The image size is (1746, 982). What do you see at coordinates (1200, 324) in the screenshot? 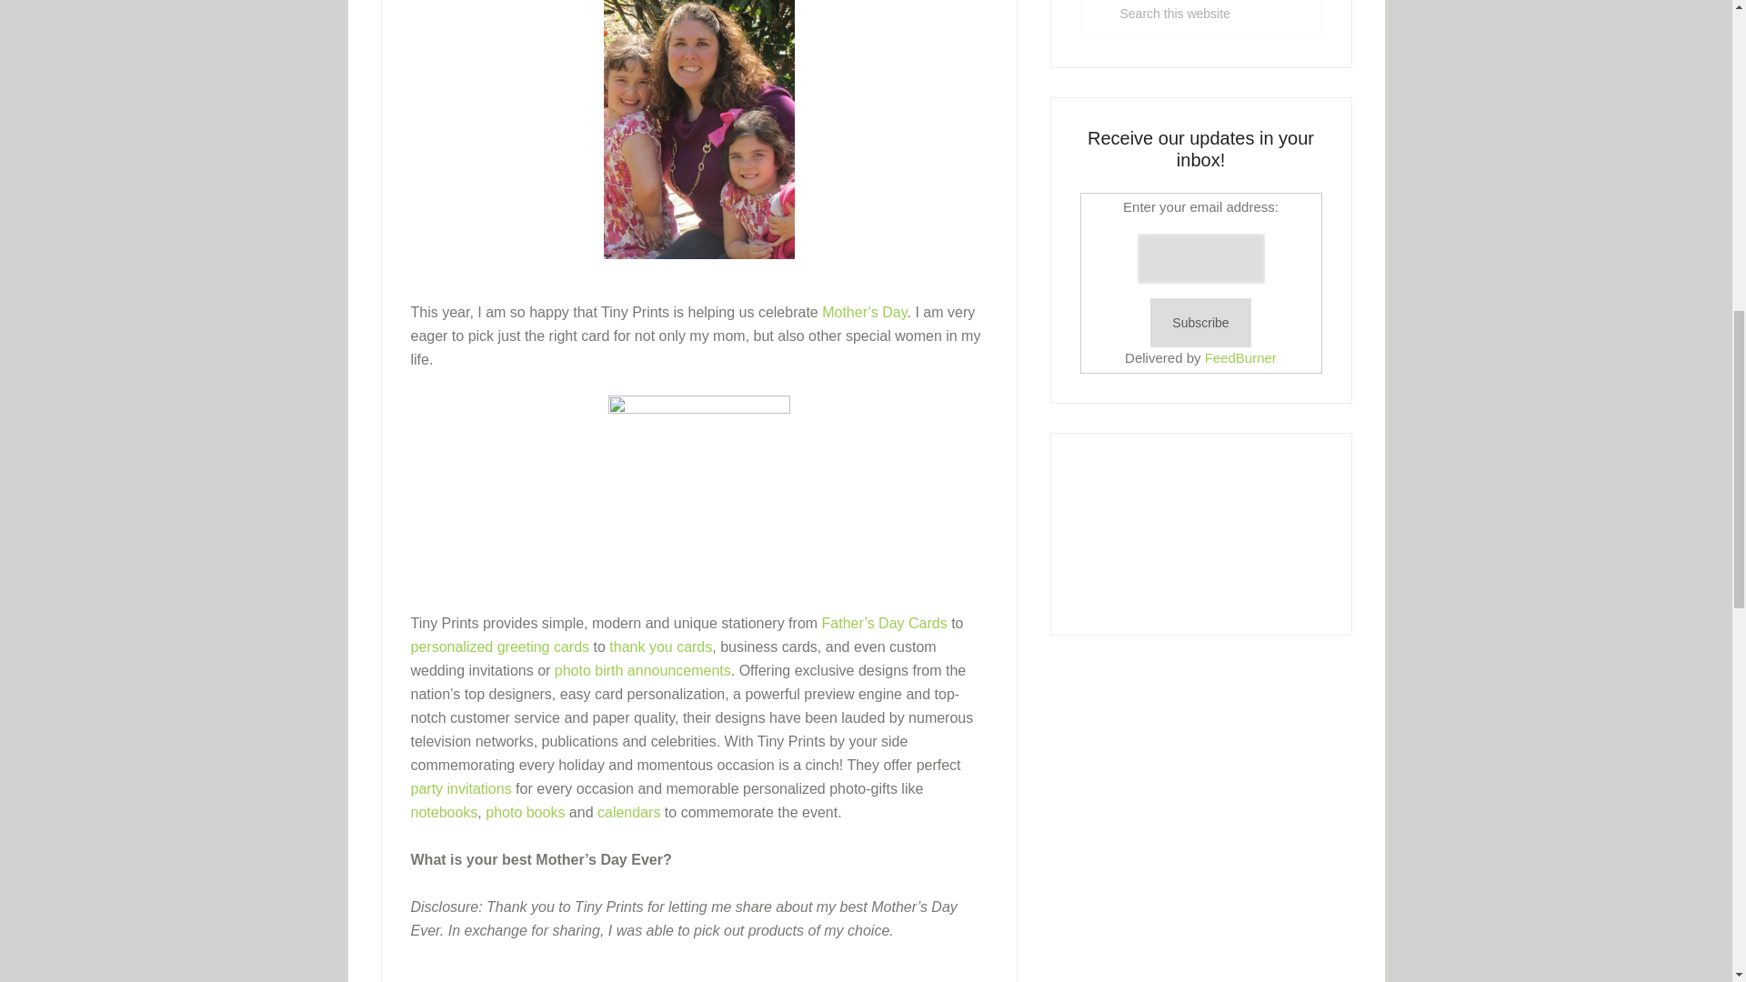
I see `Subscribe` at bounding box center [1200, 324].